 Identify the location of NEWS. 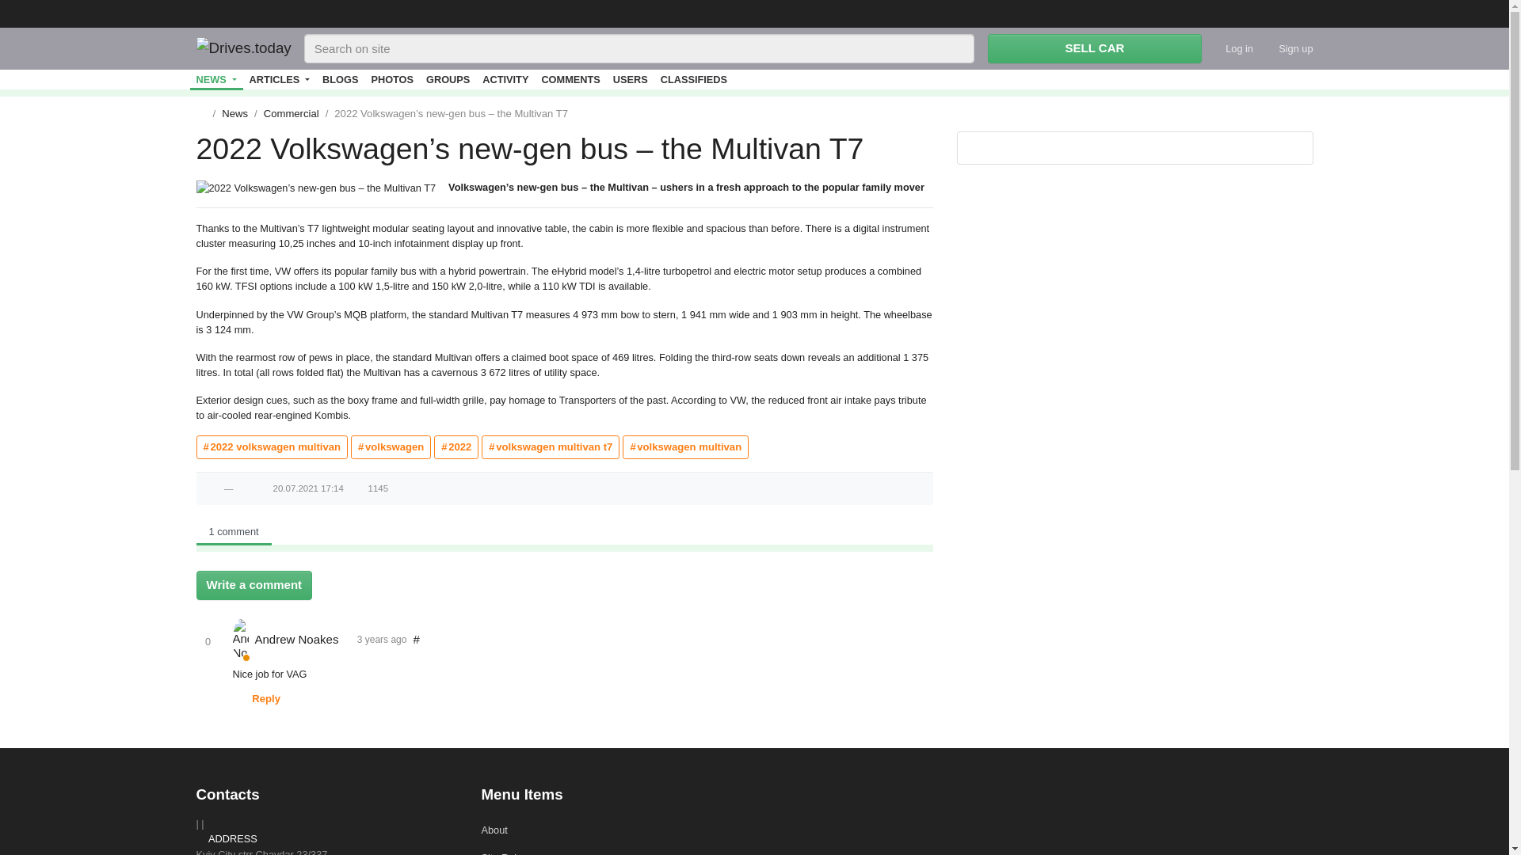
(217, 79).